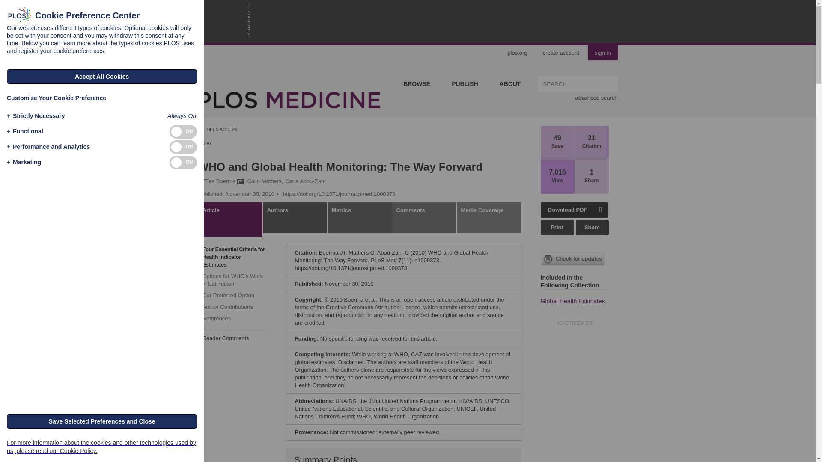 The width and height of the screenshot is (822, 462). What do you see at coordinates (411, 21) in the screenshot?
I see `3rd party ad content` at bounding box center [411, 21].